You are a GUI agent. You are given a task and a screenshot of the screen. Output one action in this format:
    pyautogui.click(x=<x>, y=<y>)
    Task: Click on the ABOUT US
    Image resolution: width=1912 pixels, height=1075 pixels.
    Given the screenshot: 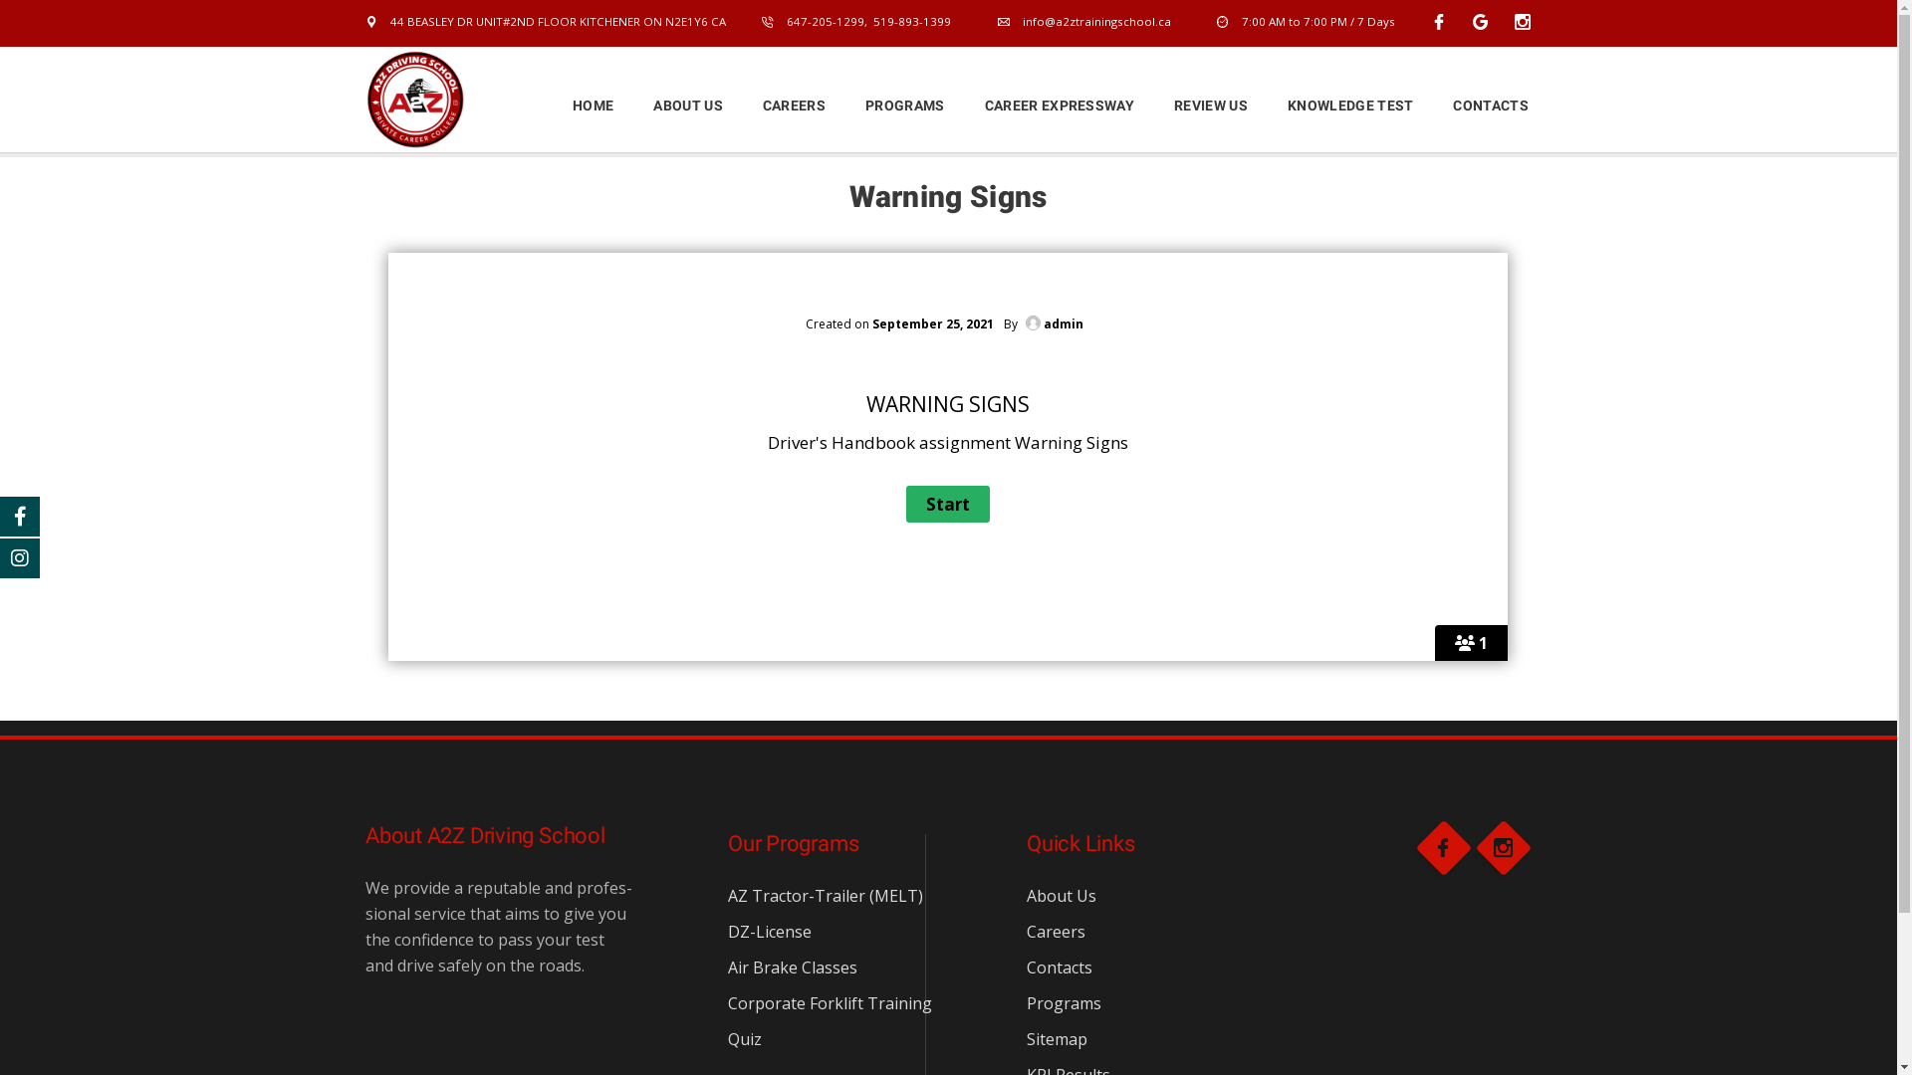 What is the action you would take?
    pyautogui.click(x=688, y=106)
    